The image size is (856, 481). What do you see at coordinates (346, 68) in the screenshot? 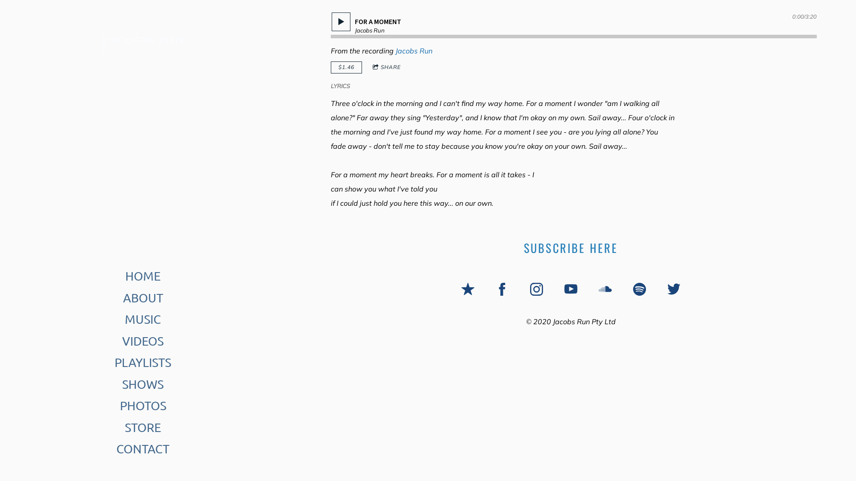
I see `$1.46` at bounding box center [346, 68].